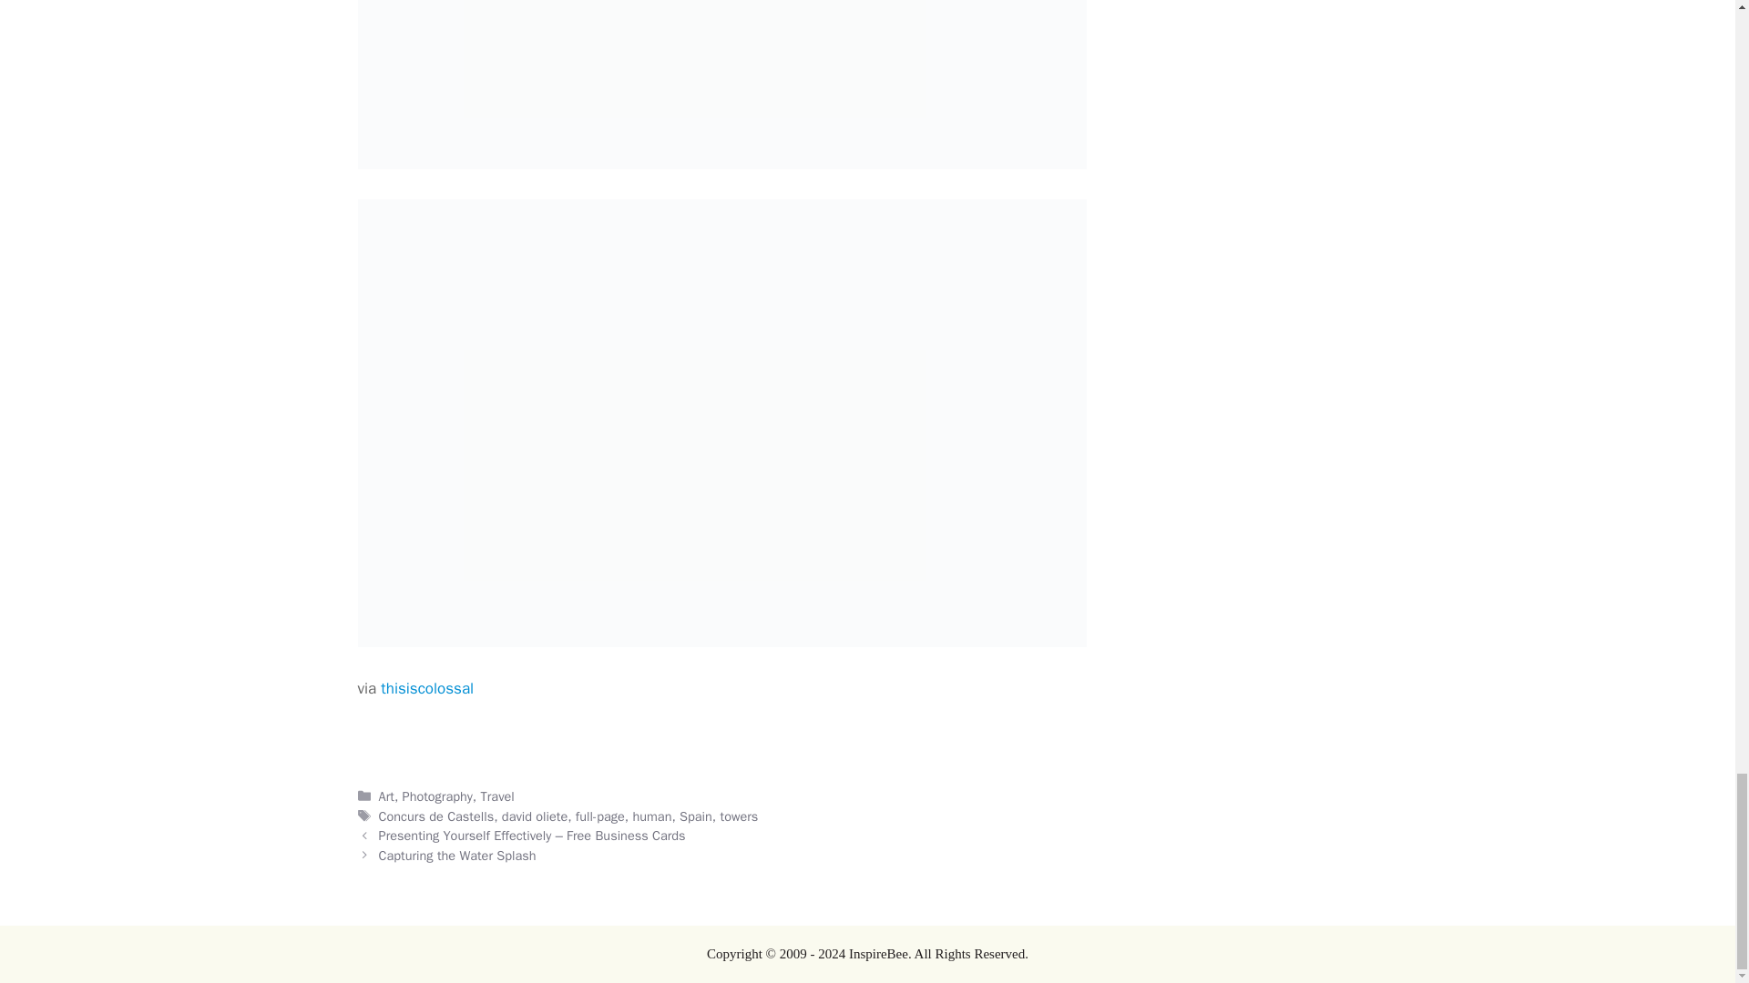 The width and height of the screenshot is (1749, 983). Describe the element at coordinates (437, 816) in the screenshot. I see `Concurs de Castells` at that location.